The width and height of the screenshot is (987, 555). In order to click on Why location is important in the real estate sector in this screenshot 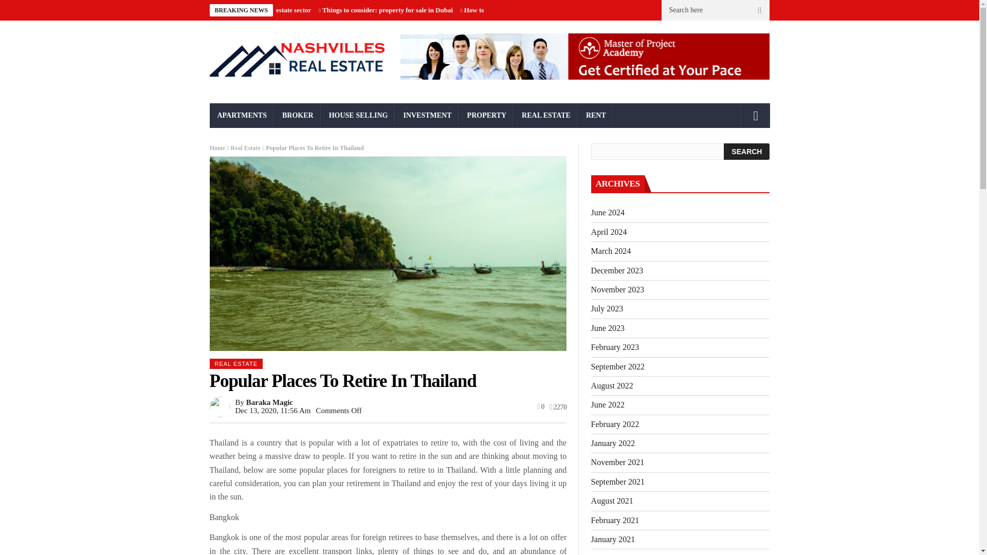, I will do `click(240, 10)`.